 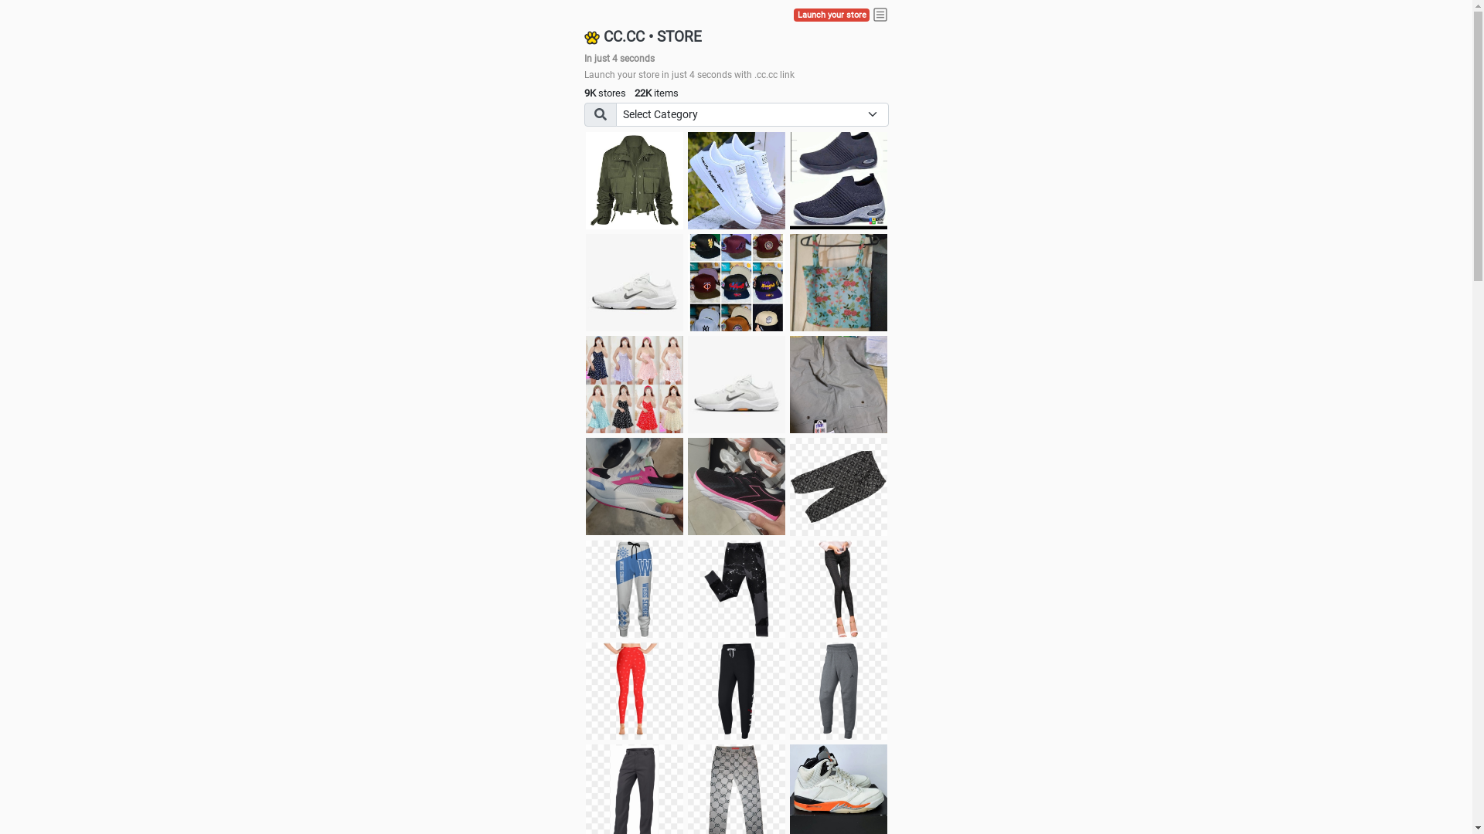 I want to click on Pant, so click(x=737, y=691).